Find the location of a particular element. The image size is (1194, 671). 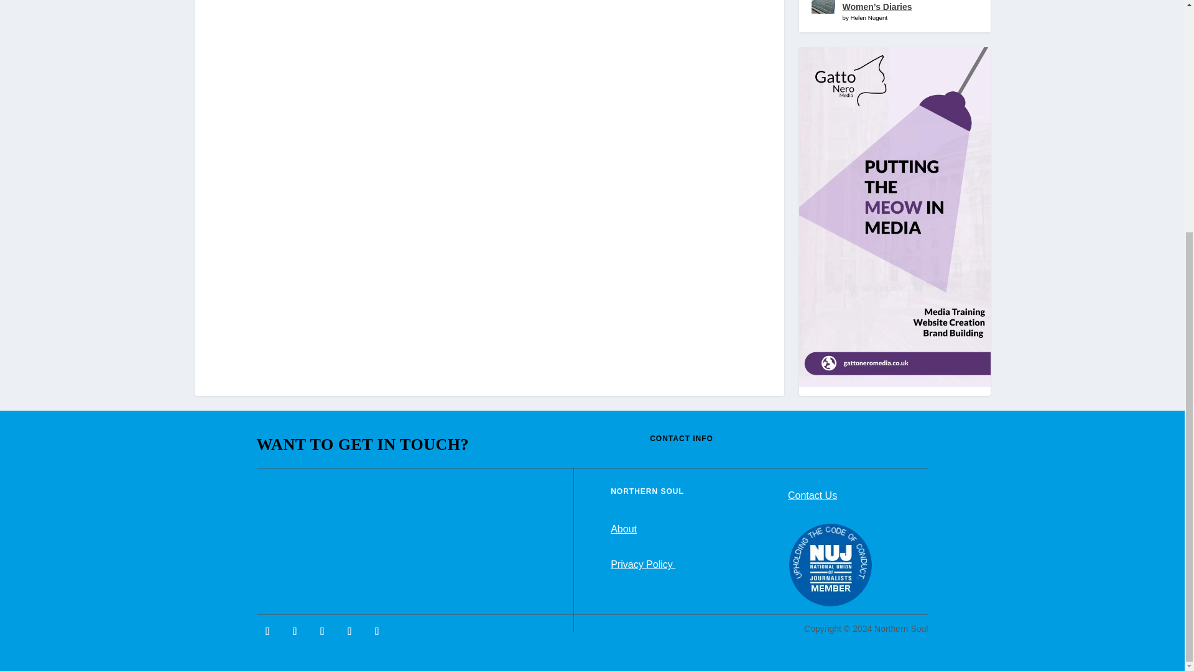

Electronic-NUJ-badge-blue is located at coordinates (830, 565).